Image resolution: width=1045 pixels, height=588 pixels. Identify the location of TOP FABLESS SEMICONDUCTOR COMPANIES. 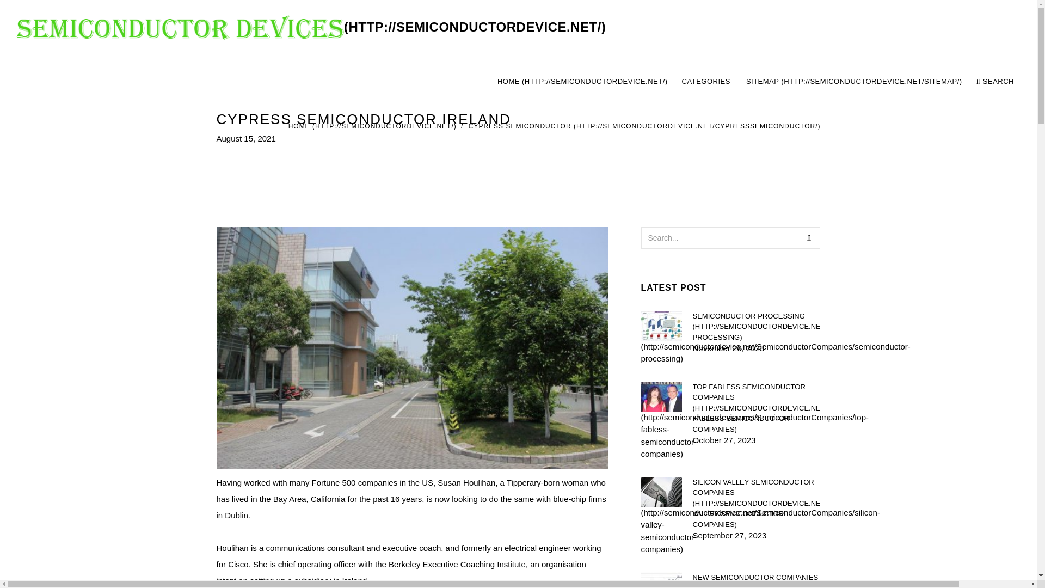
(756, 579).